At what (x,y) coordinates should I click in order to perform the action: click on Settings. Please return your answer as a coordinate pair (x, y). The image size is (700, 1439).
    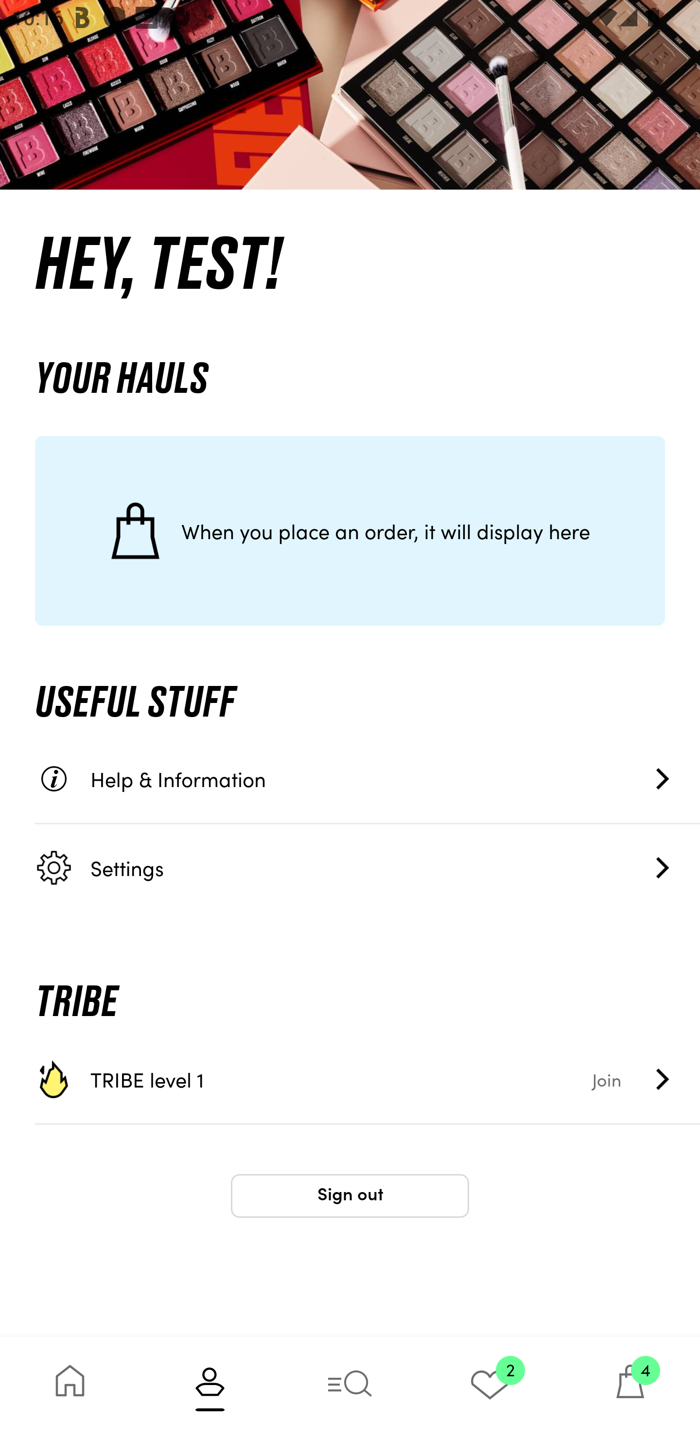
    Looking at the image, I should click on (367, 867).